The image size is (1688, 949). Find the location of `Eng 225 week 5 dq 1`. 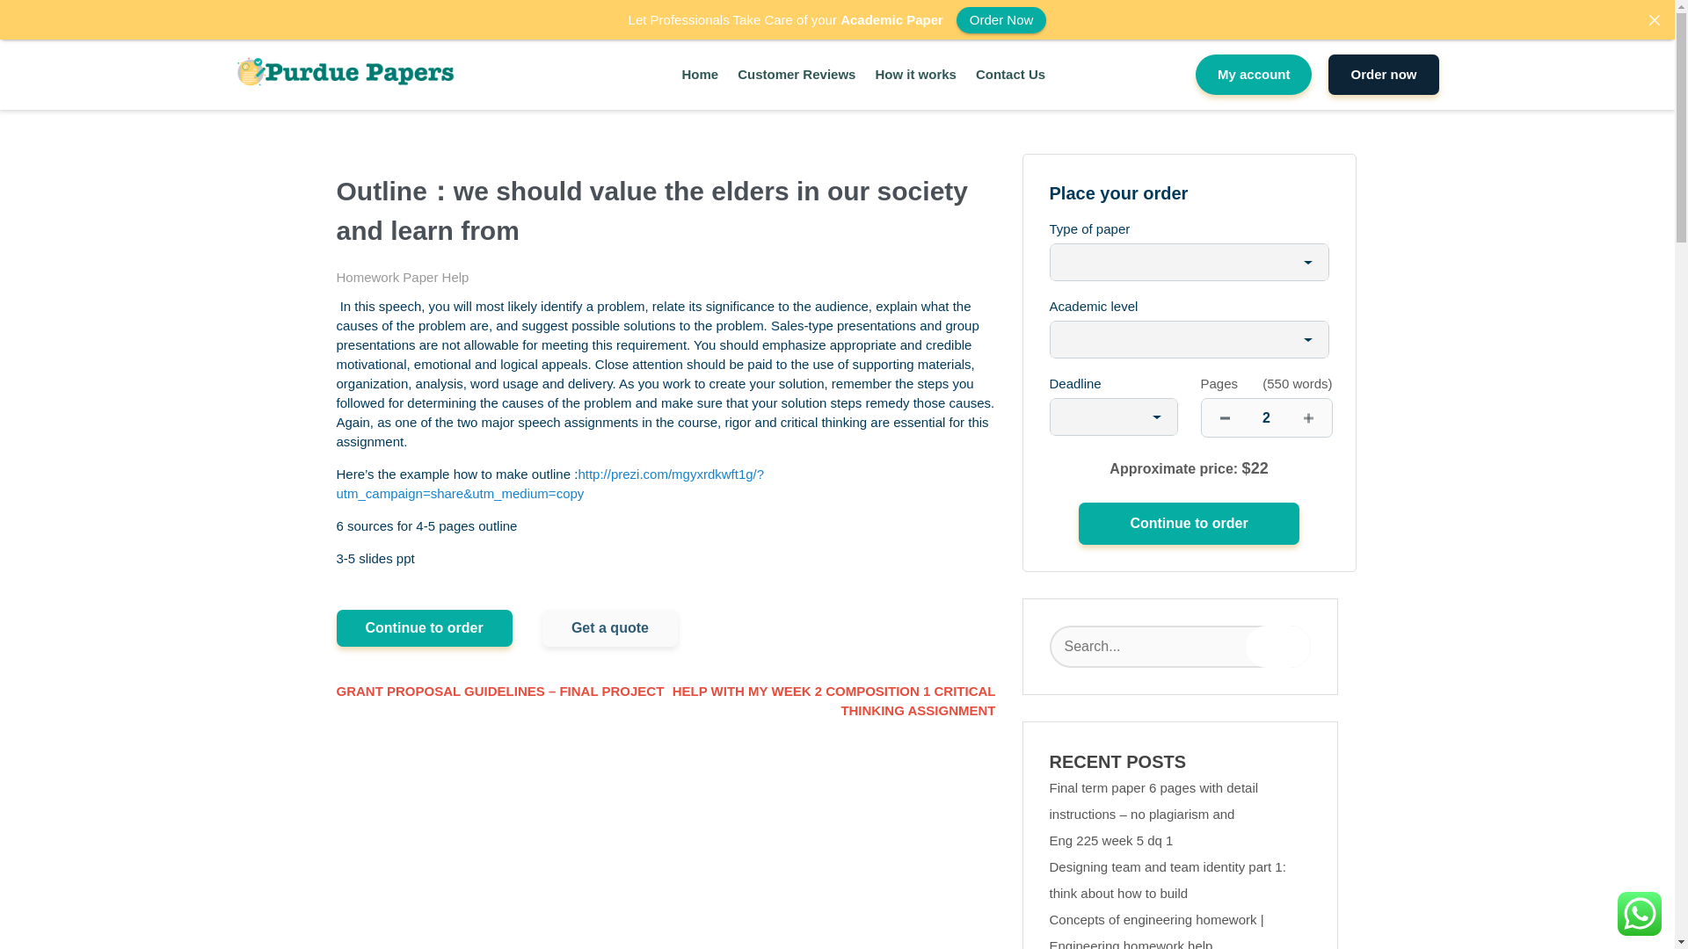

Eng 225 week 5 dq 1 is located at coordinates (1111, 840).